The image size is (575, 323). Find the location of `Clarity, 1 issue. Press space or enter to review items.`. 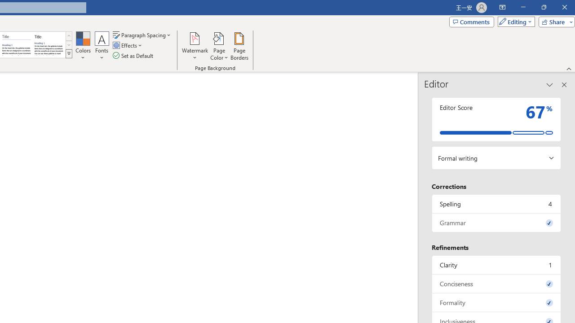

Clarity, 1 issue. Press space or enter to review items. is located at coordinates (496, 265).